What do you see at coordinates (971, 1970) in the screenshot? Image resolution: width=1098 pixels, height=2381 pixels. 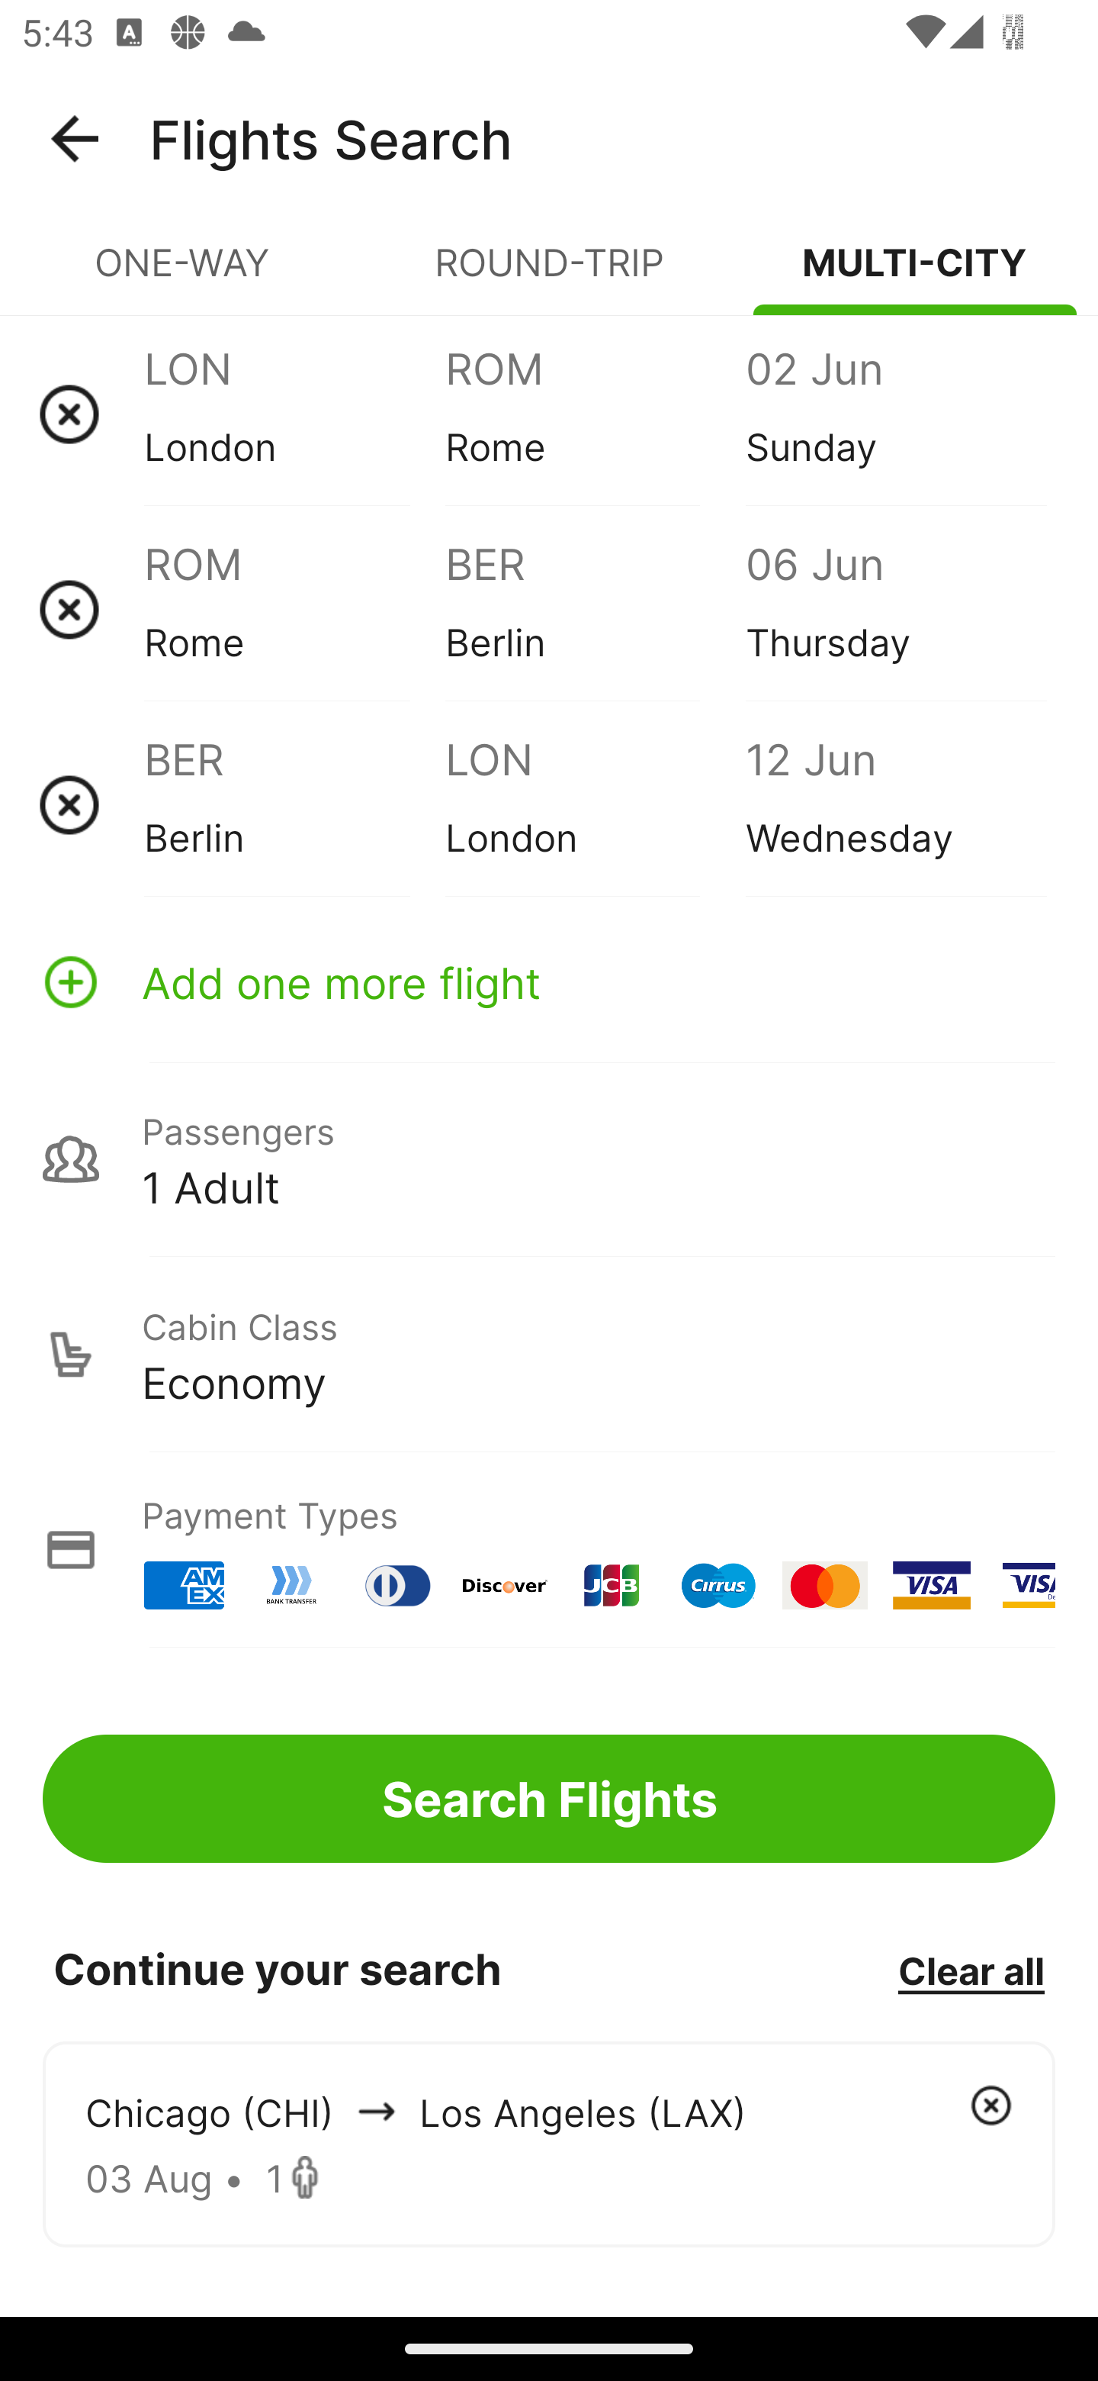 I see `Clear all` at bounding box center [971, 1970].